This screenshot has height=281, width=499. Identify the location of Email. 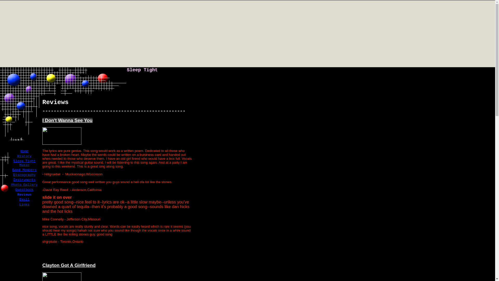
(24, 200).